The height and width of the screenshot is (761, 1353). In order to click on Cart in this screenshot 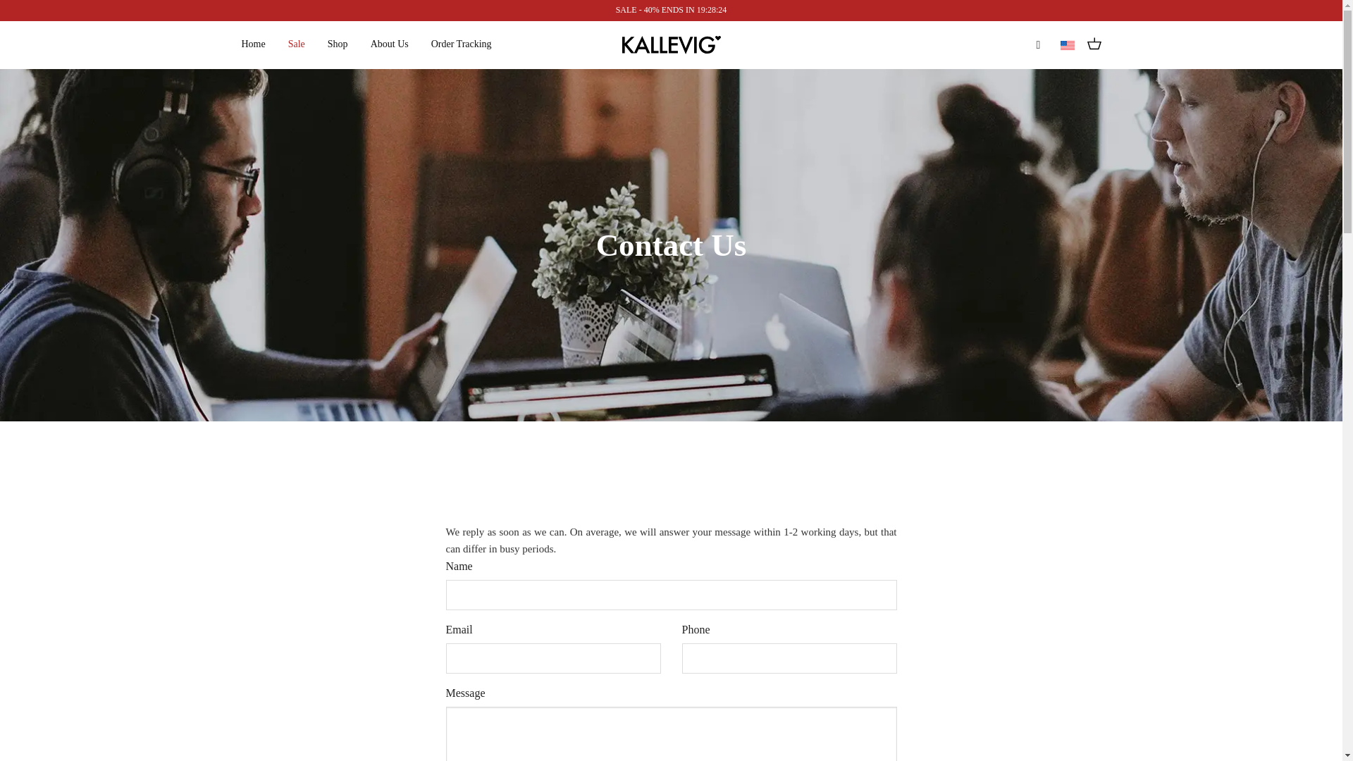, I will do `click(1094, 45)`.